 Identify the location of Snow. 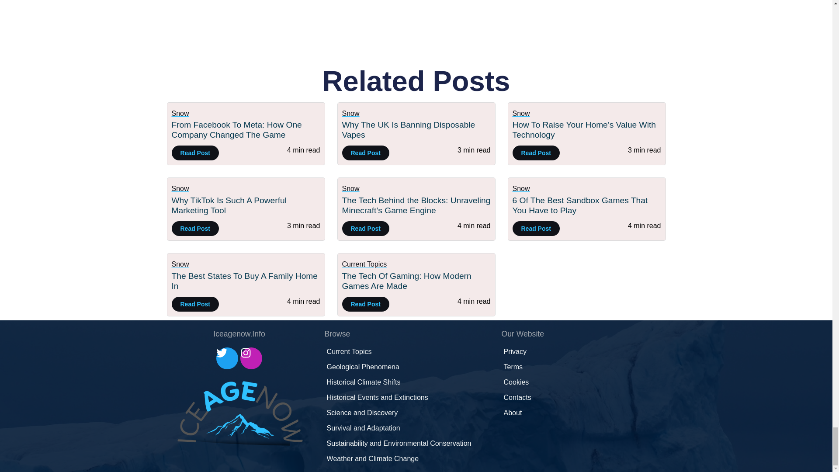
(180, 113).